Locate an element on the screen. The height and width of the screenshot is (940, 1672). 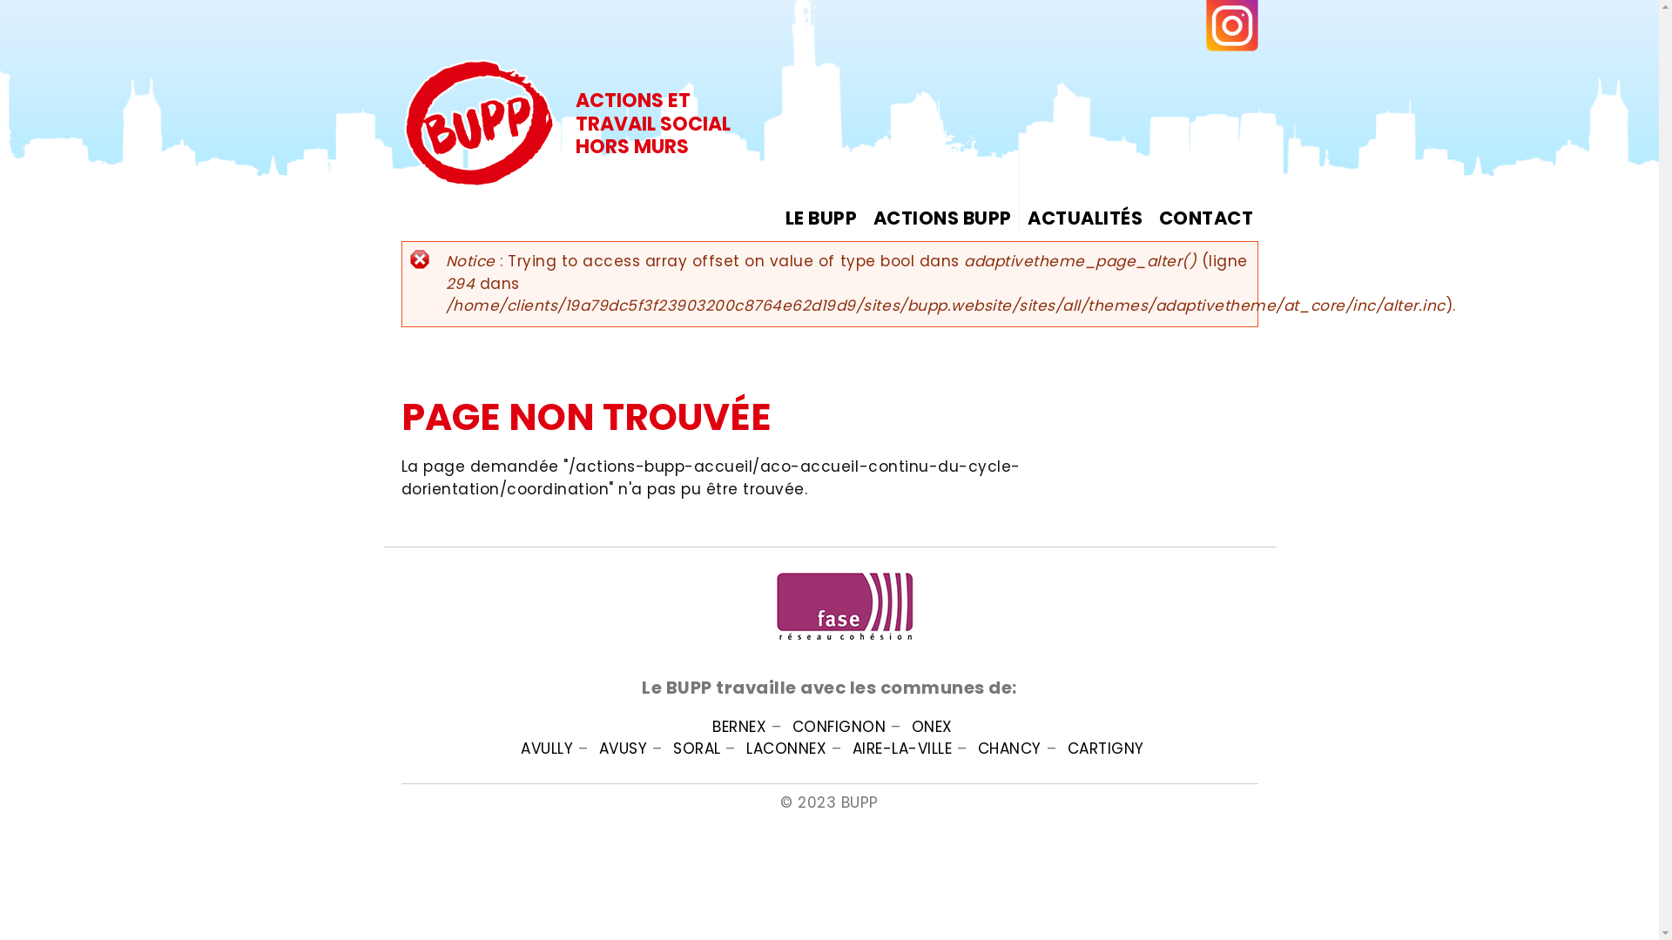
BERNEX is located at coordinates (739, 727).